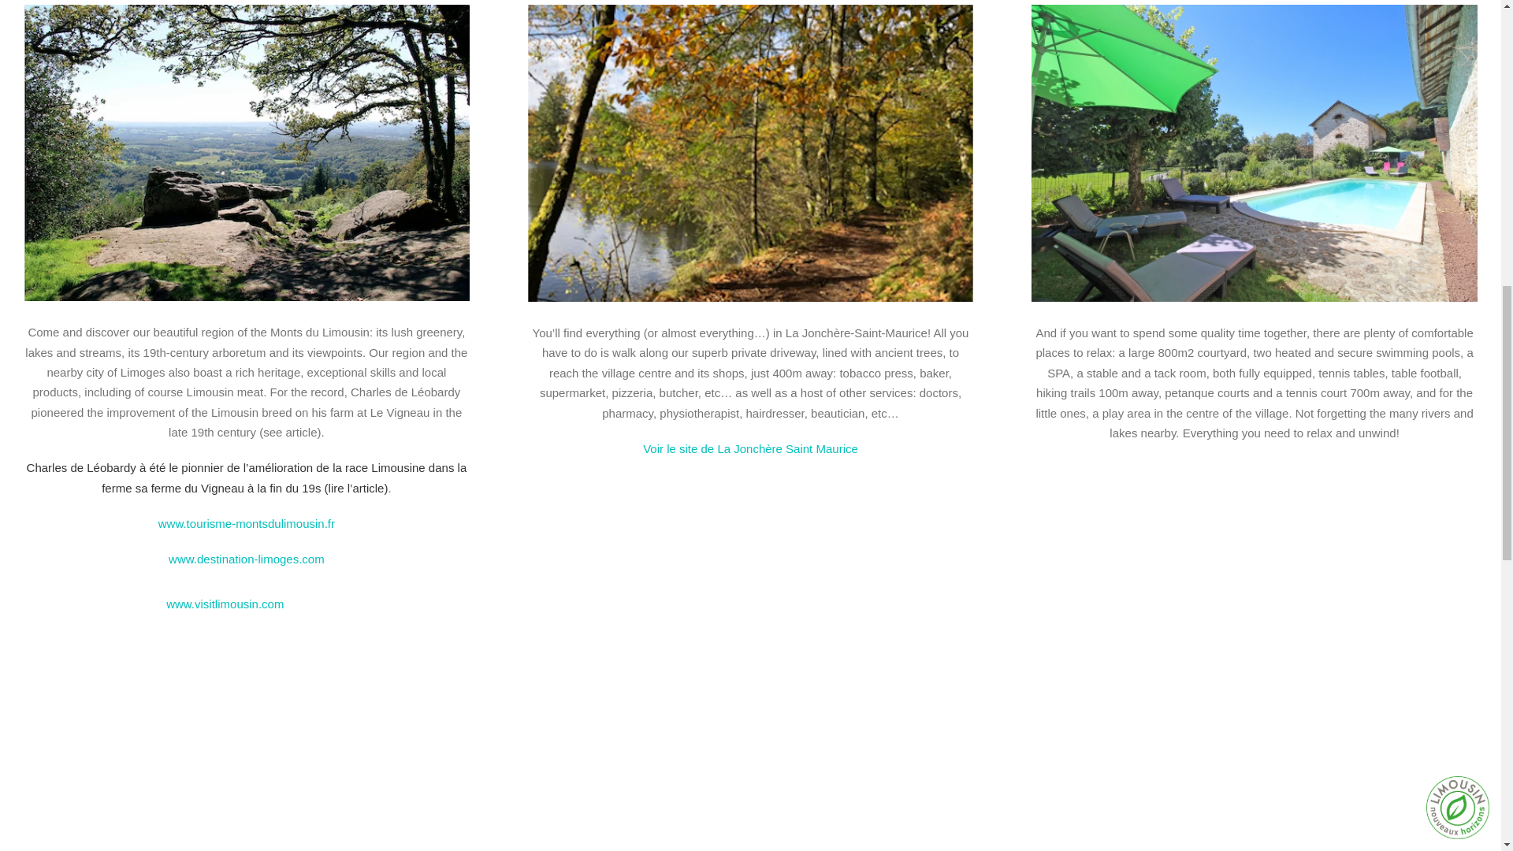  Describe the element at coordinates (751, 753) in the screenshot. I see `Image111` at that location.